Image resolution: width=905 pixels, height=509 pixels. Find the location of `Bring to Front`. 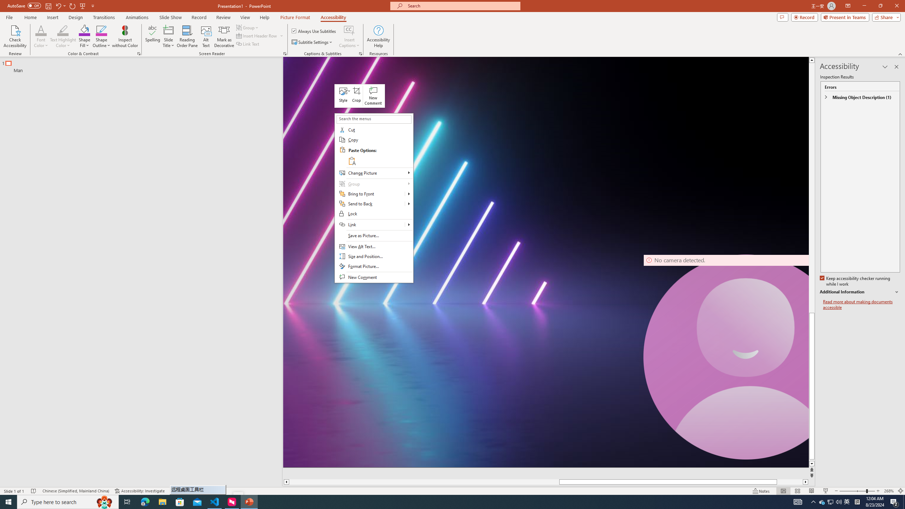

Bring to Front is located at coordinates (409, 194).